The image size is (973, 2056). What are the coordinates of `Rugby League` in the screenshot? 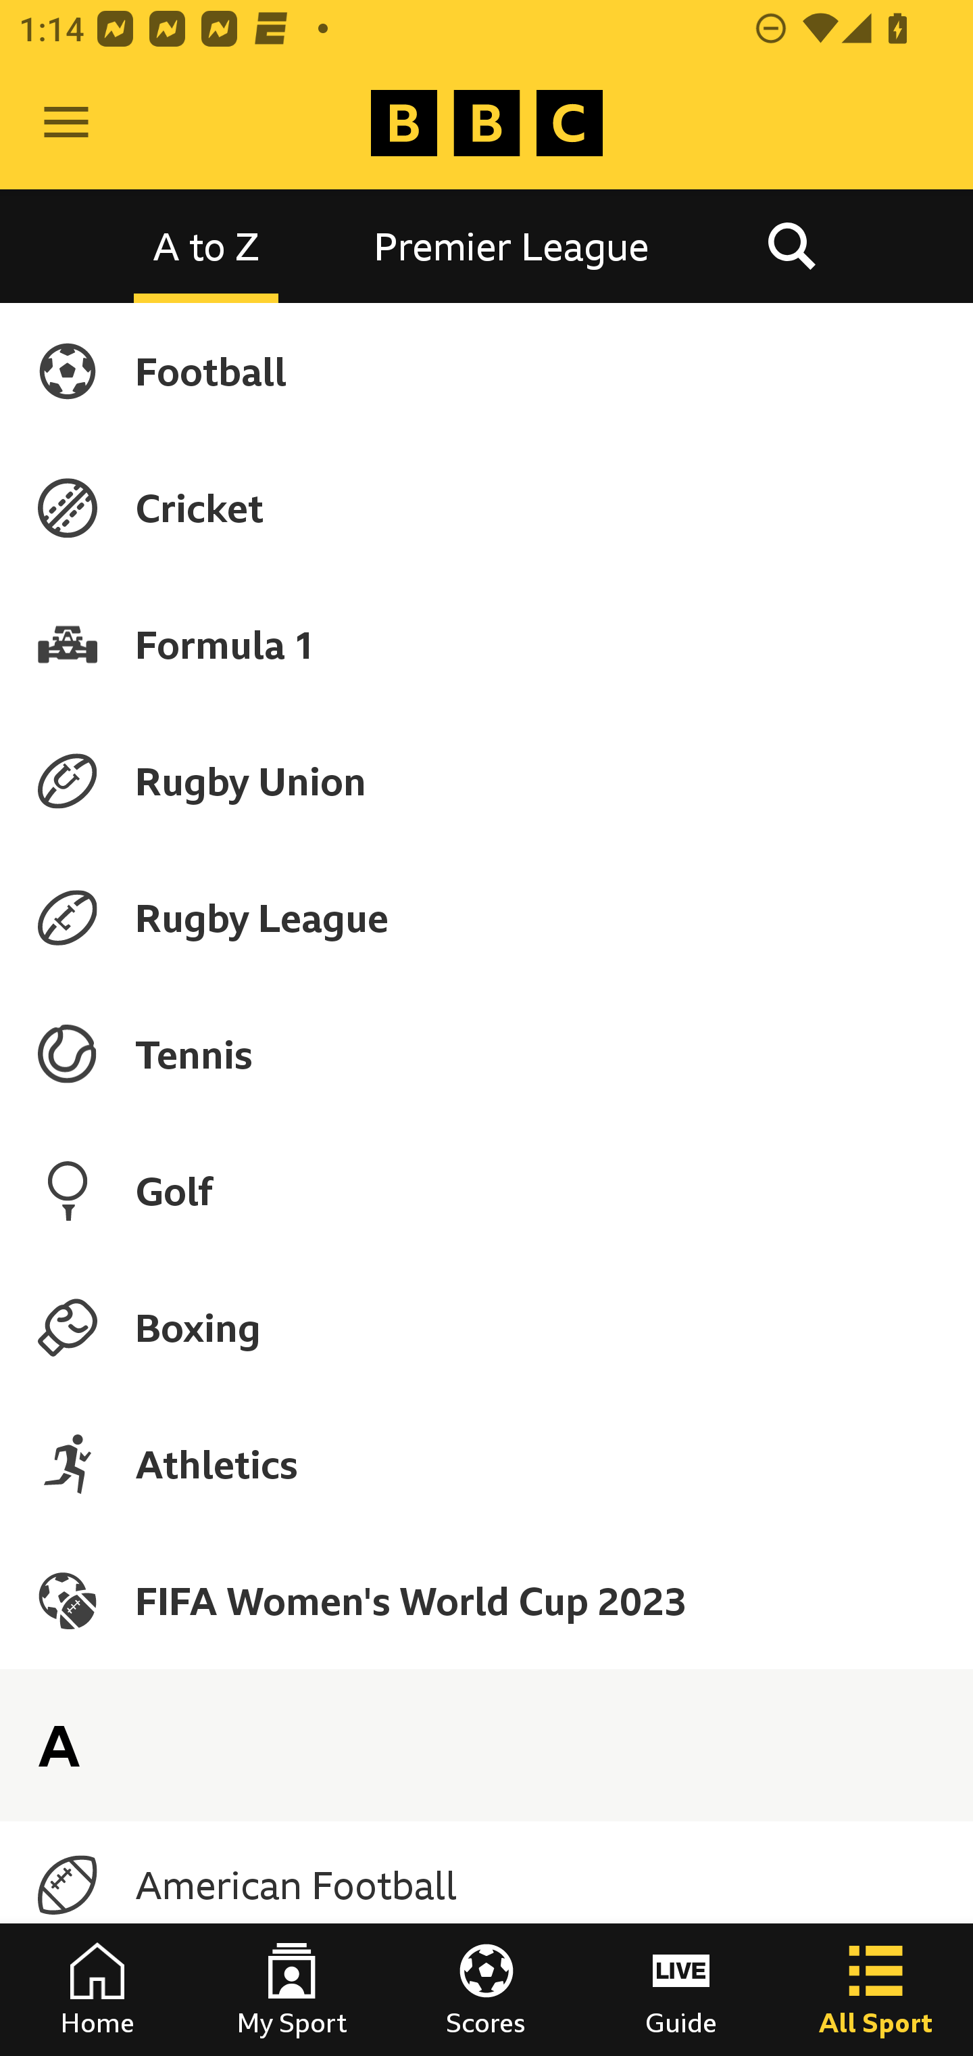 It's located at (487, 918).